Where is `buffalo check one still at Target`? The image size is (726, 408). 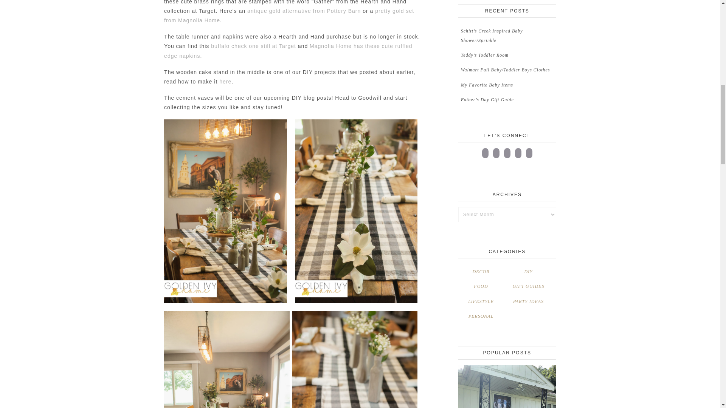
buffalo check one still at Target is located at coordinates (253, 46).